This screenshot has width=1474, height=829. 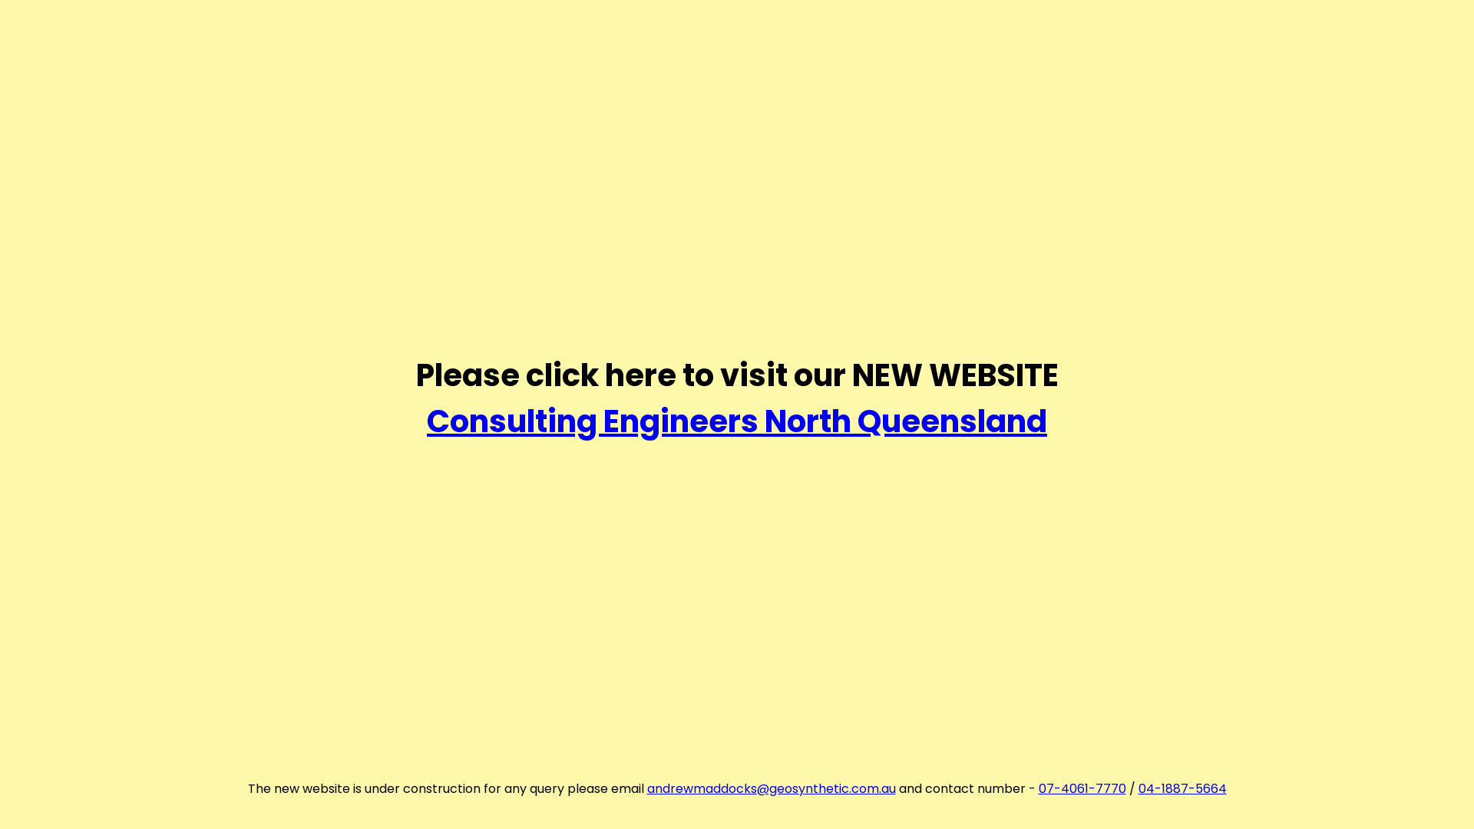 I want to click on andrewmaddocks@geosynthetic.com.au, so click(x=771, y=789).